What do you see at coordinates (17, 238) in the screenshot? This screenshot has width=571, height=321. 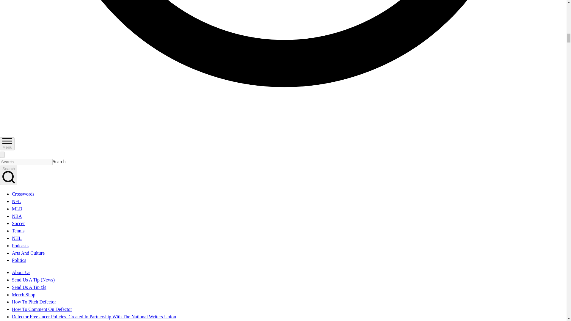 I see `NHL` at bounding box center [17, 238].